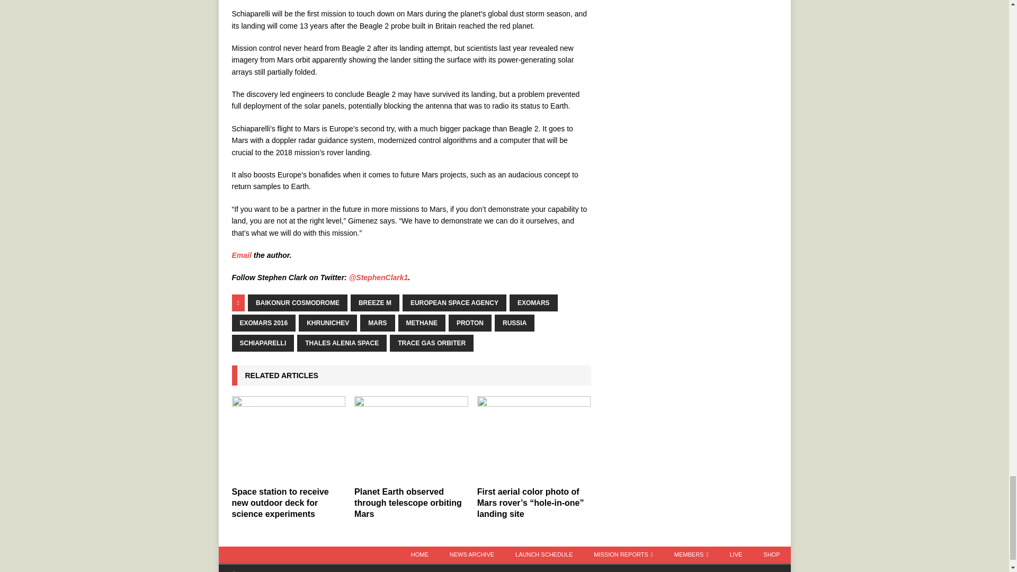 This screenshot has height=572, width=1017. Describe the element at coordinates (298, 303) in the screenshot. I see `BAIKONUR COSMODROME` at that location.